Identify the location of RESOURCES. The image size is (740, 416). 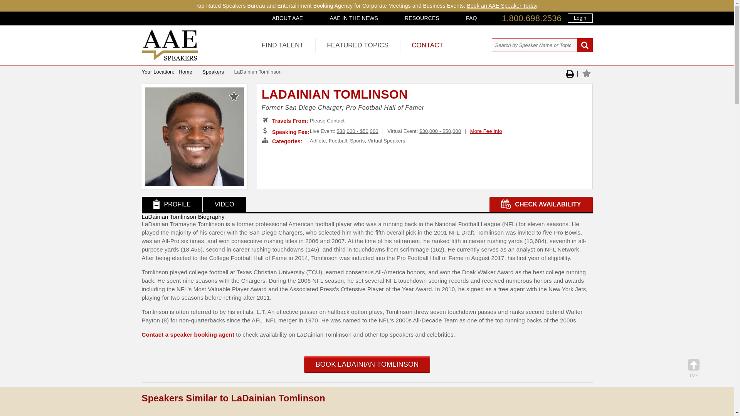
(422, 18).